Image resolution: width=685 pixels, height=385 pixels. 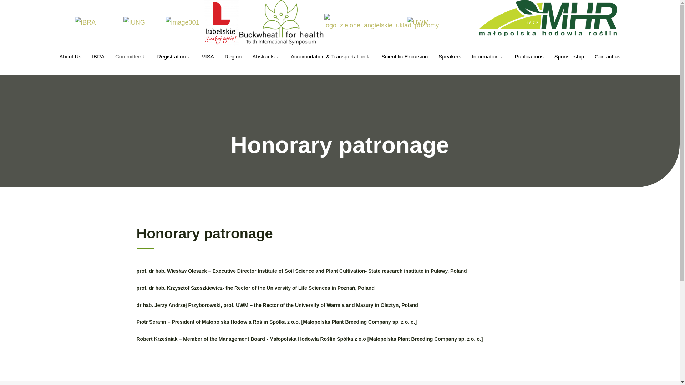 What do you see at coordinates (450, 57) in the screenshot?
I see `Speakers` at bounding box center [450, 57].